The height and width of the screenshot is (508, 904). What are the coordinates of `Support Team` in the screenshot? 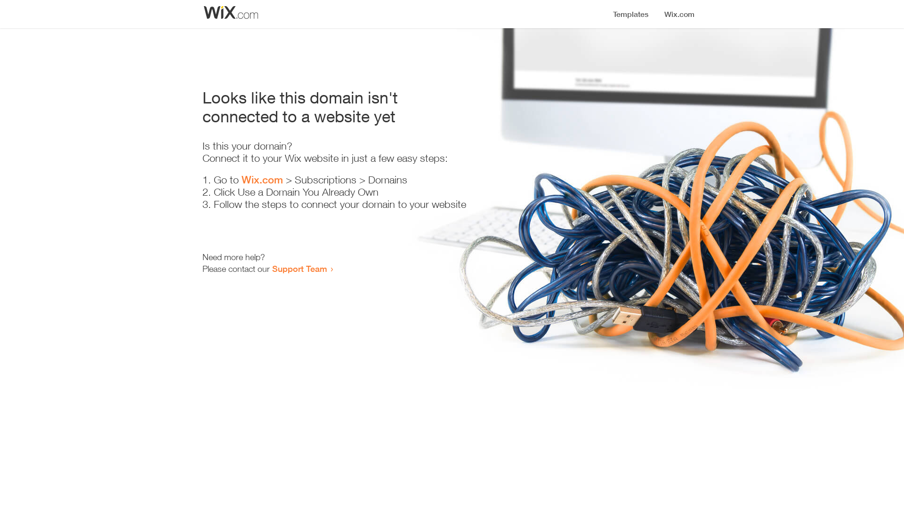 It's located at (299, 269).